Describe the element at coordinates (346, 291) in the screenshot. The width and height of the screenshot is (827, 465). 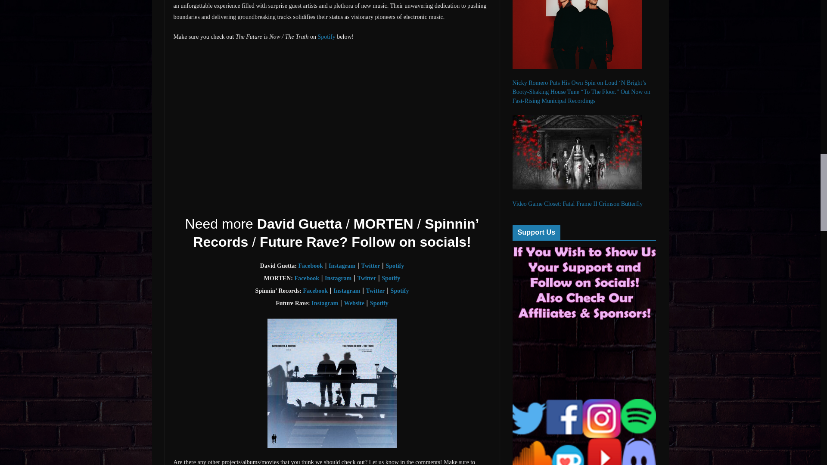
I see `Instagram` at that location.